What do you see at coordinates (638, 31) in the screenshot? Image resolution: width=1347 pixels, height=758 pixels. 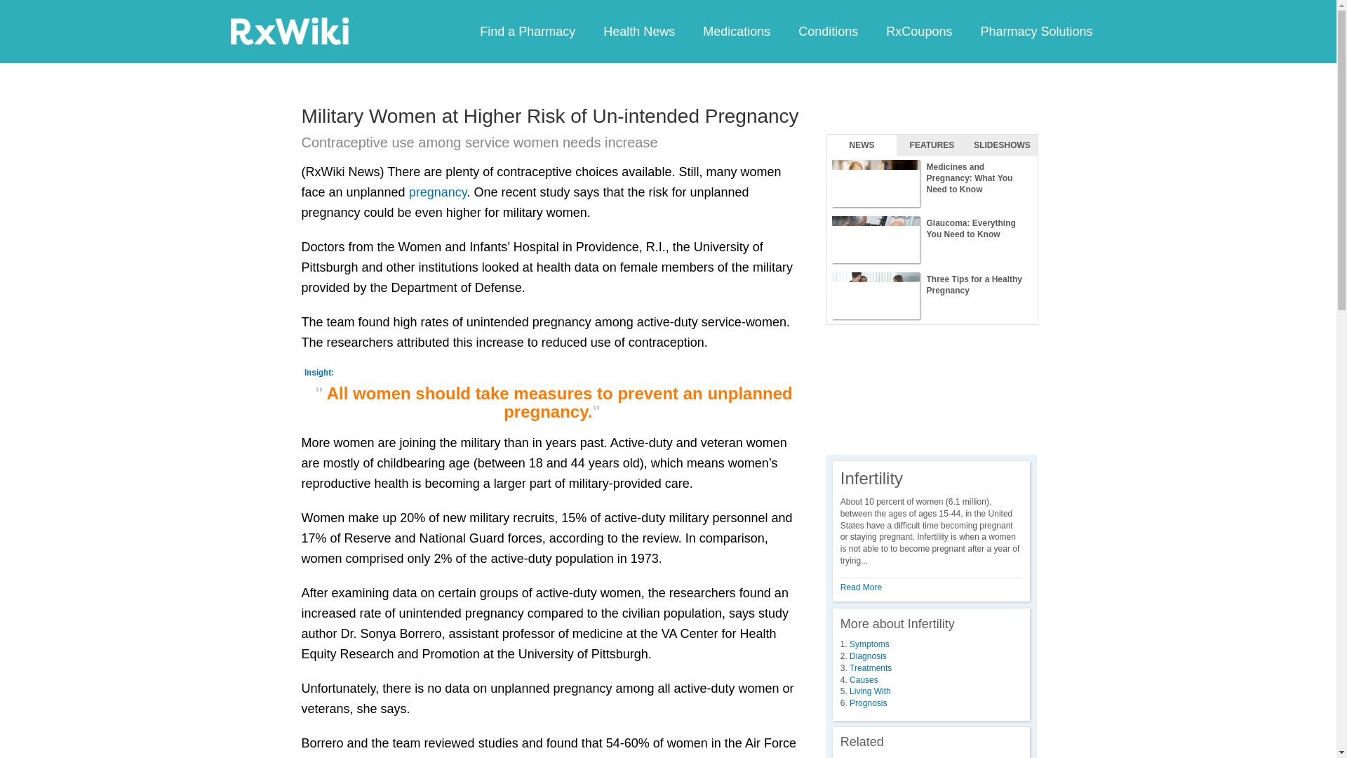 I see `Health News` at bounding box center [638, 31].